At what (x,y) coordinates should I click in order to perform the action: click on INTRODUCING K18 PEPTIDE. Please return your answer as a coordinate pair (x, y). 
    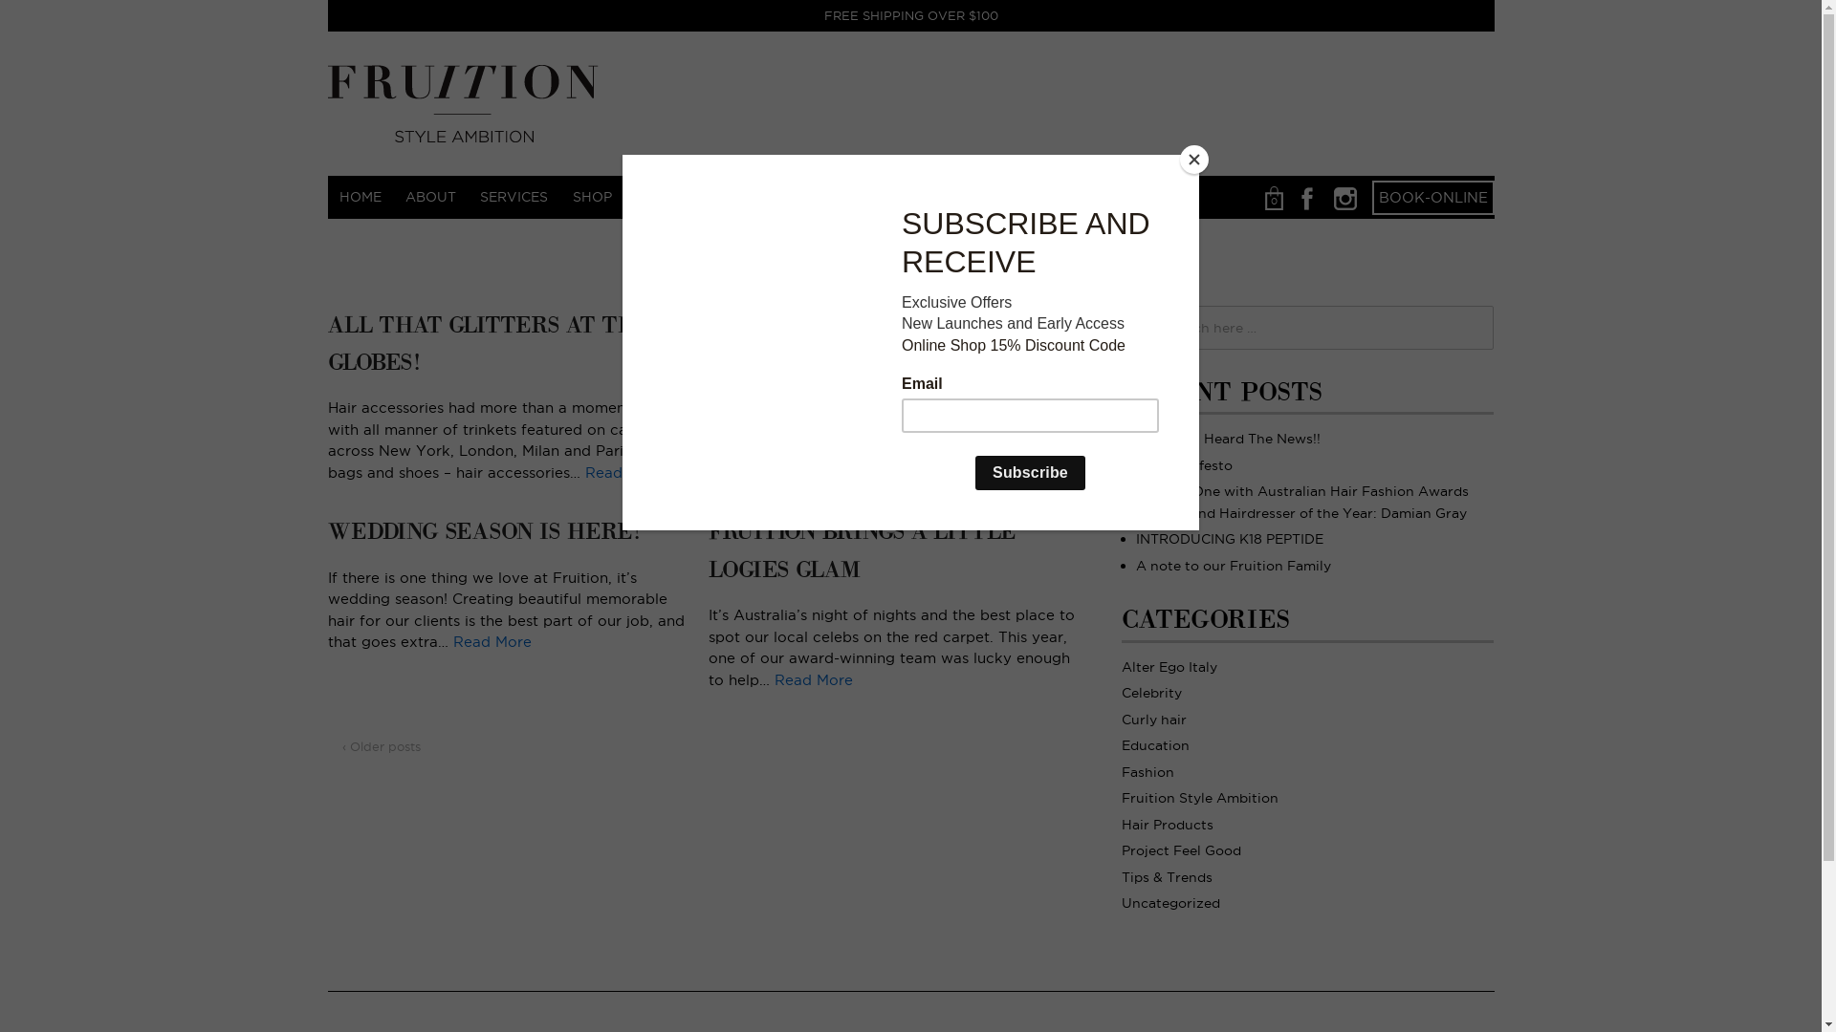
    Looking at the image, I should click on (1230, 539).